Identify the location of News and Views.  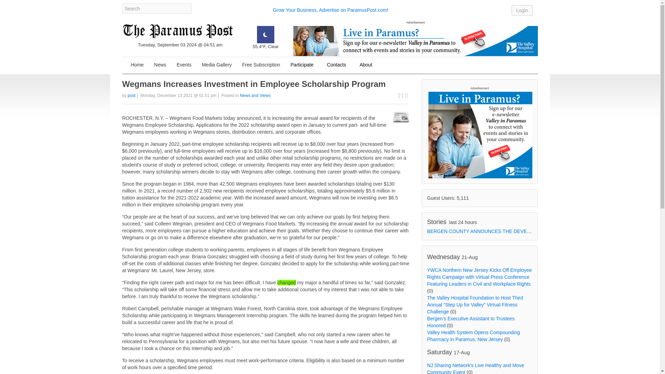
(255, 95).